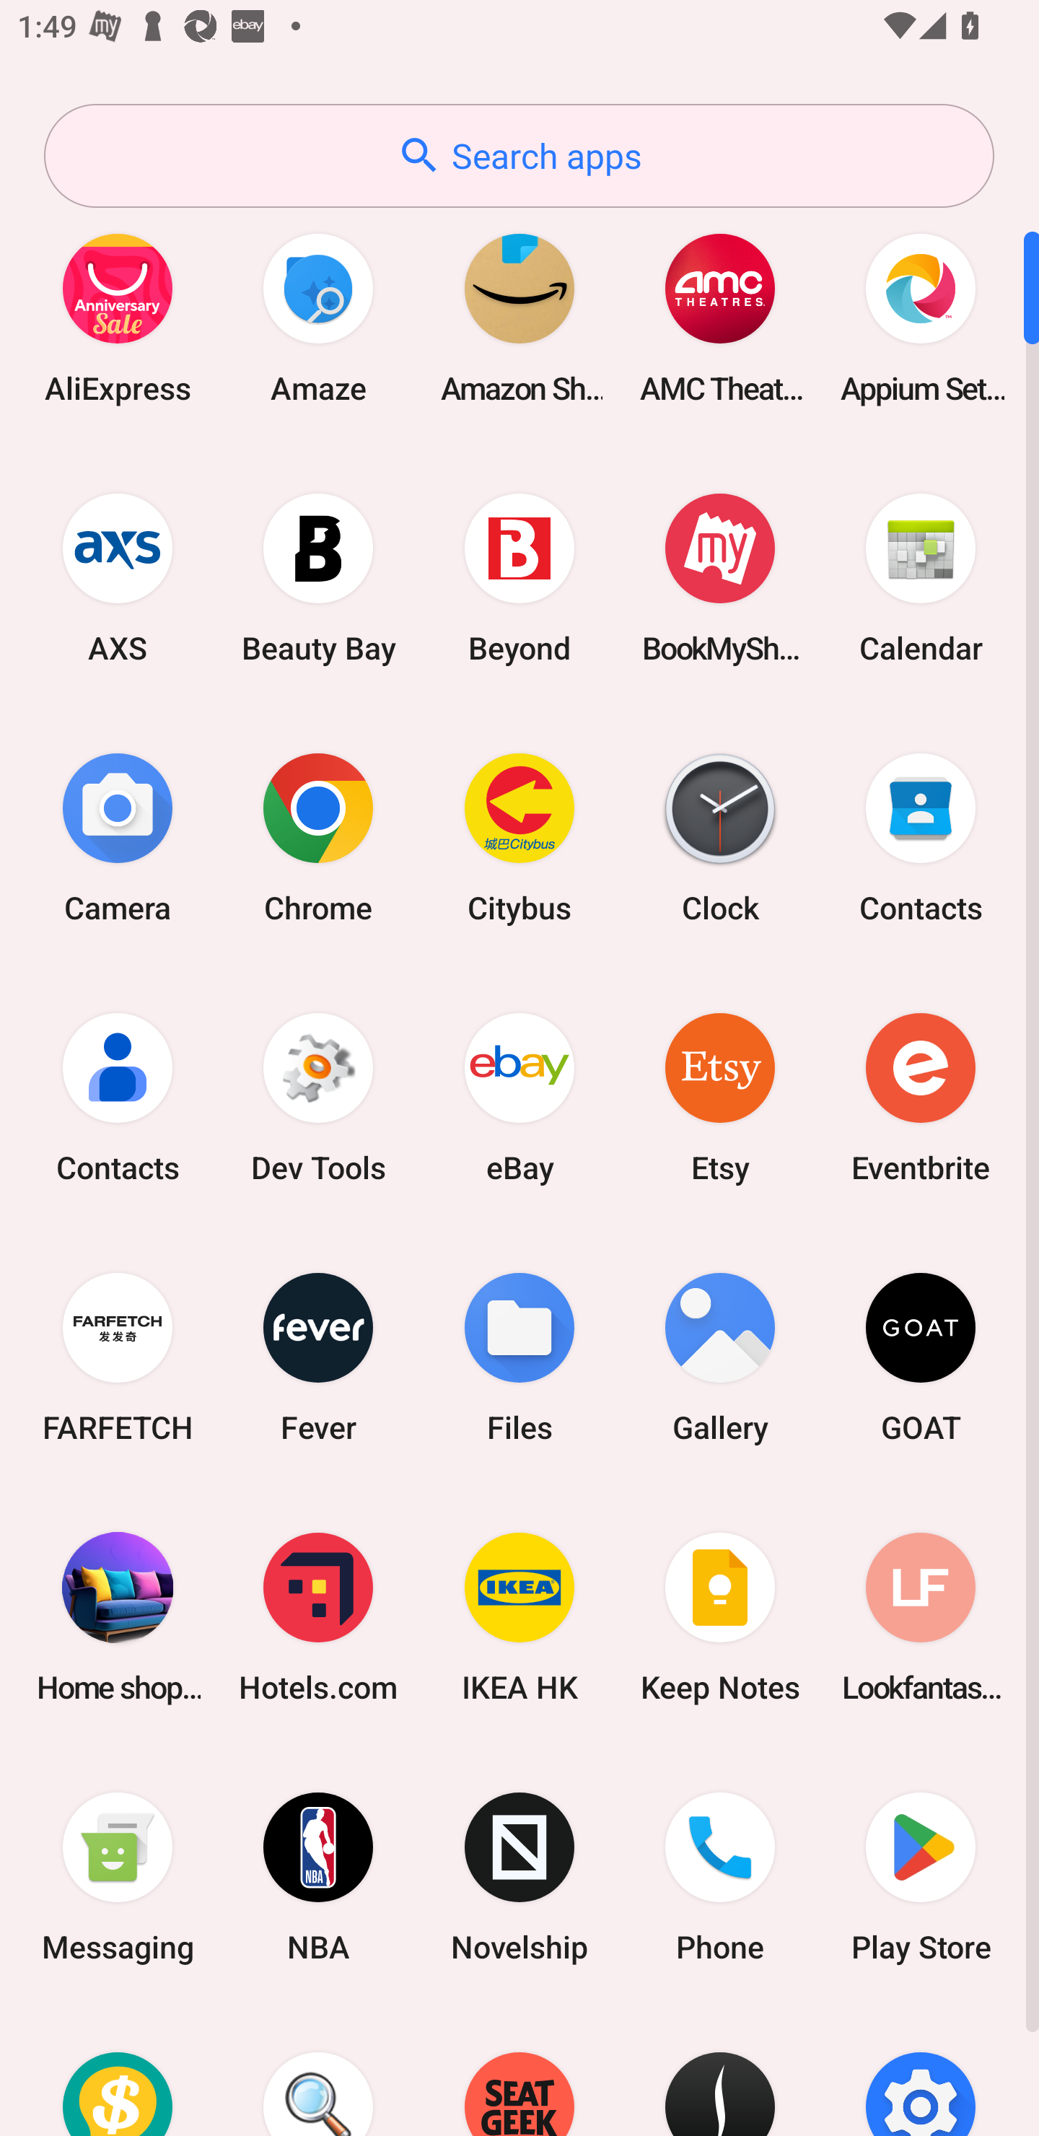 This screenshot has width=1039, height=2136. What do you see at coordinates (921, 1357) in the screenshot?
I see `GOAT` at bounding box center [921, 1357].